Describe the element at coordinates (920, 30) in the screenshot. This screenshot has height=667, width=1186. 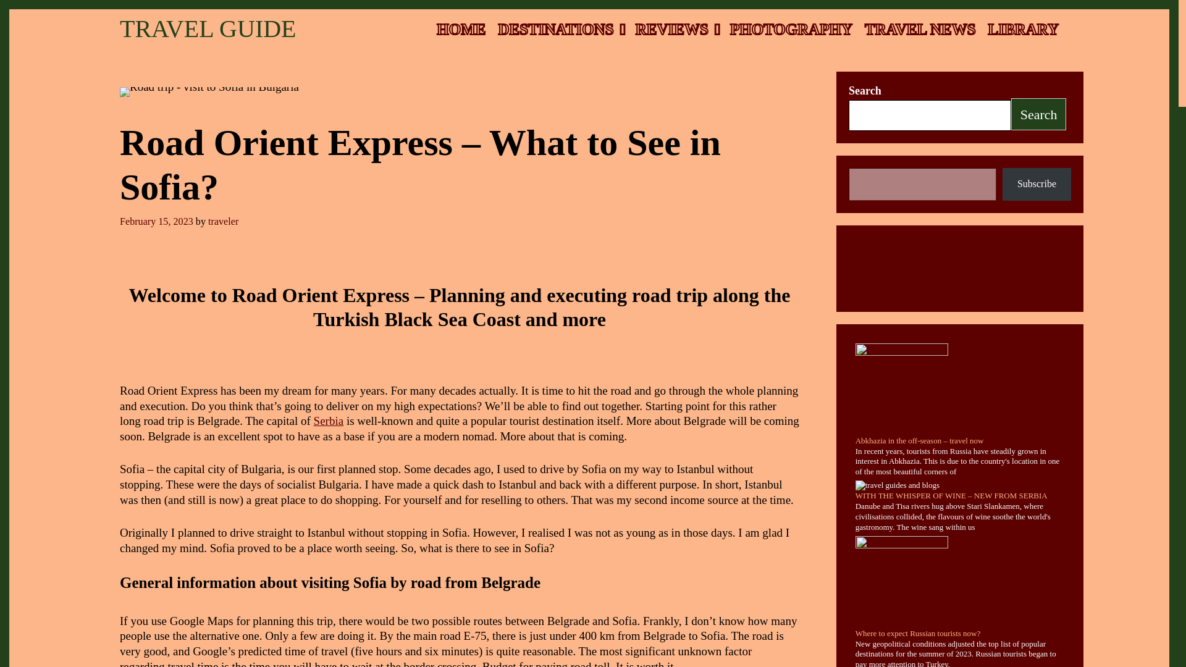
I see `TRAVEL NEWS` at that location.